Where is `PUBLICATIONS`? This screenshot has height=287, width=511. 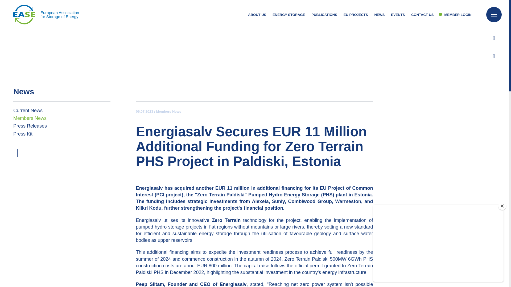
PUBLICATIONS is located at coordinates (324, 15).